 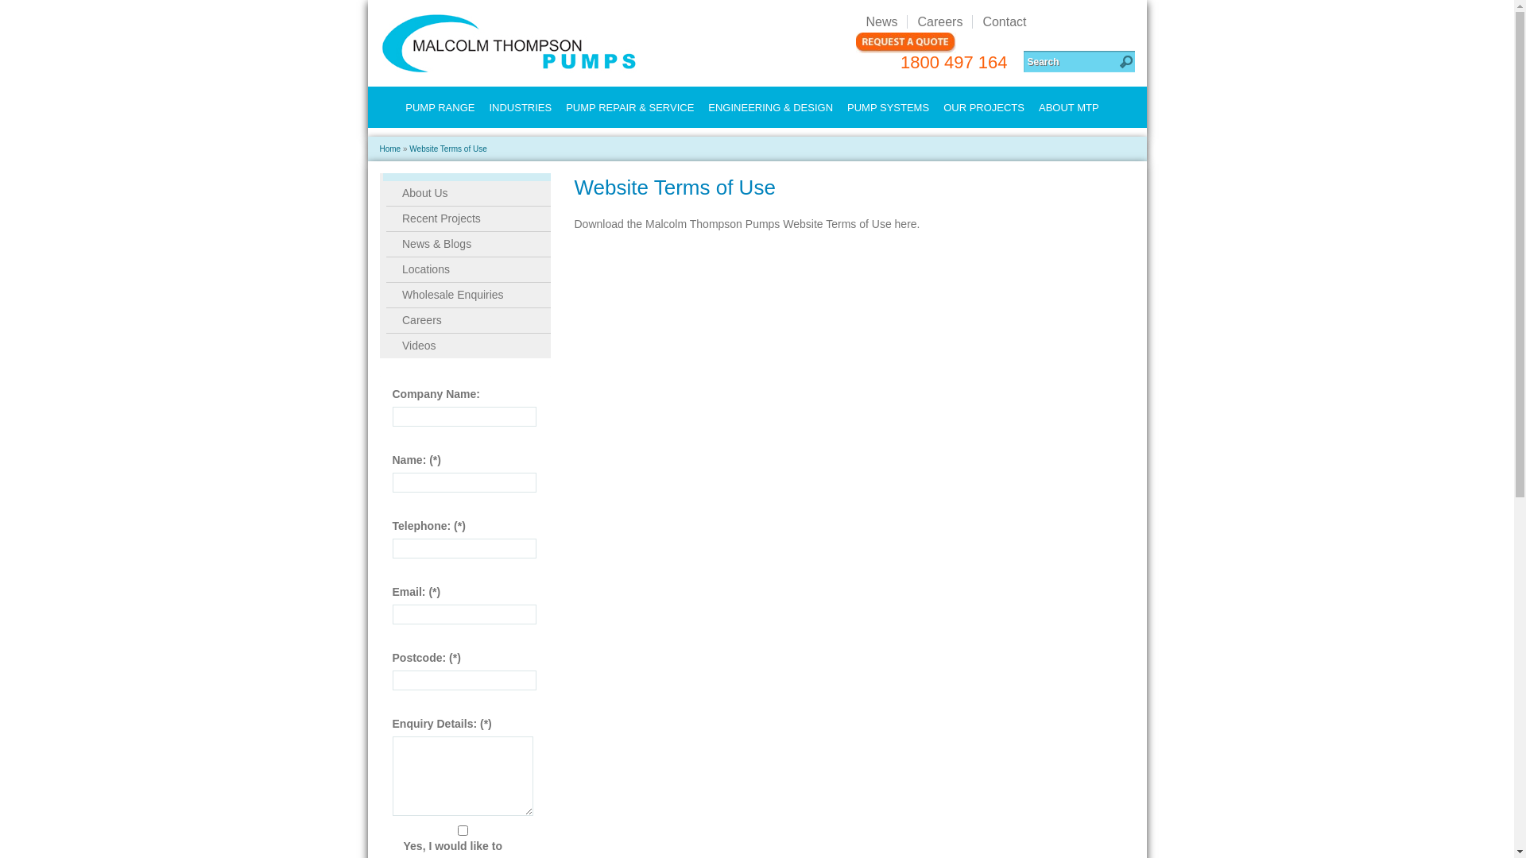 I want to click on Contact, so click(x=1004, y=22).